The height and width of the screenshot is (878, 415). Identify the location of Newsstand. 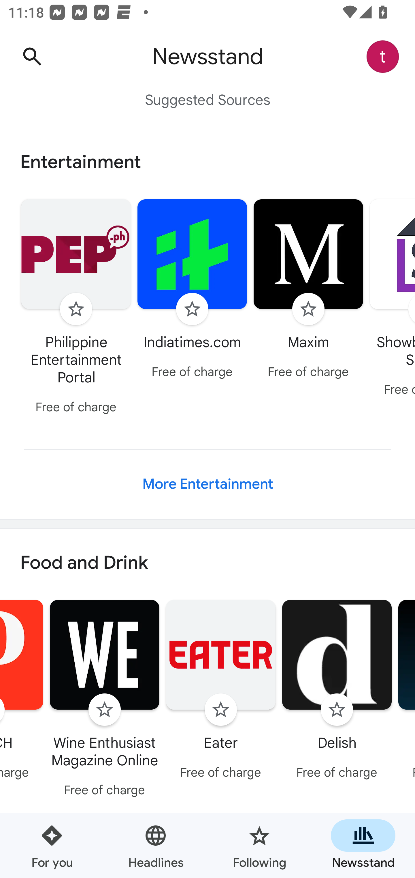
(363, 846).